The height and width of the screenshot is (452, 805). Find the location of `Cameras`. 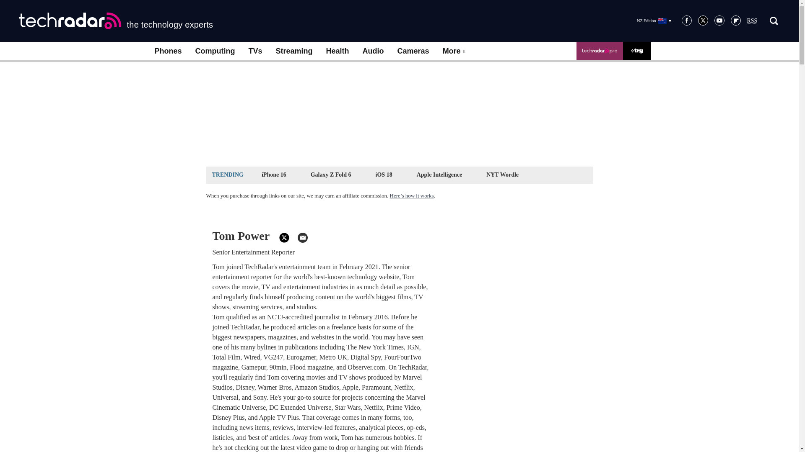

Cameras is located at coordinates (413, 51).